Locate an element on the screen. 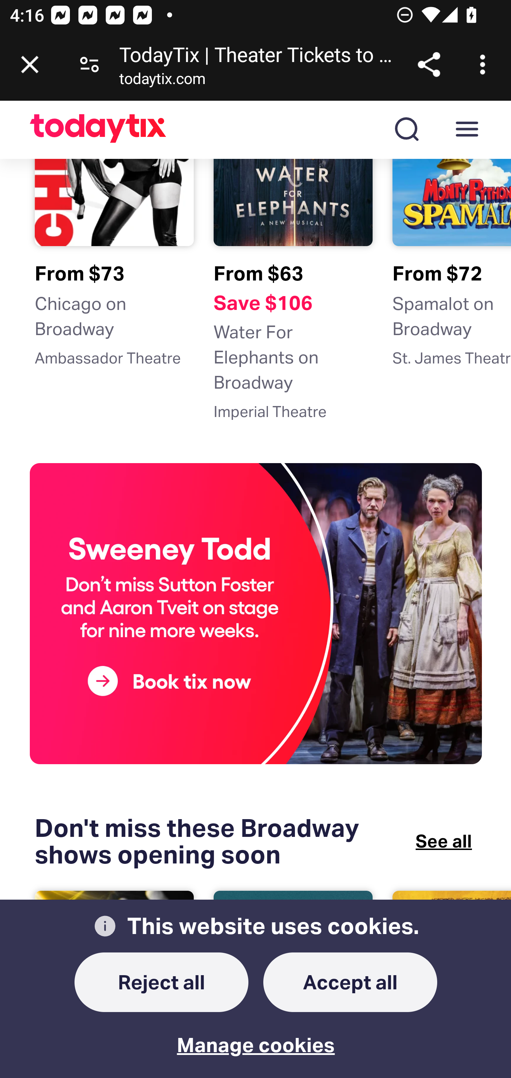 This screenshot has height=1078, width=511. Reject all is located at coordinates (162, 982).